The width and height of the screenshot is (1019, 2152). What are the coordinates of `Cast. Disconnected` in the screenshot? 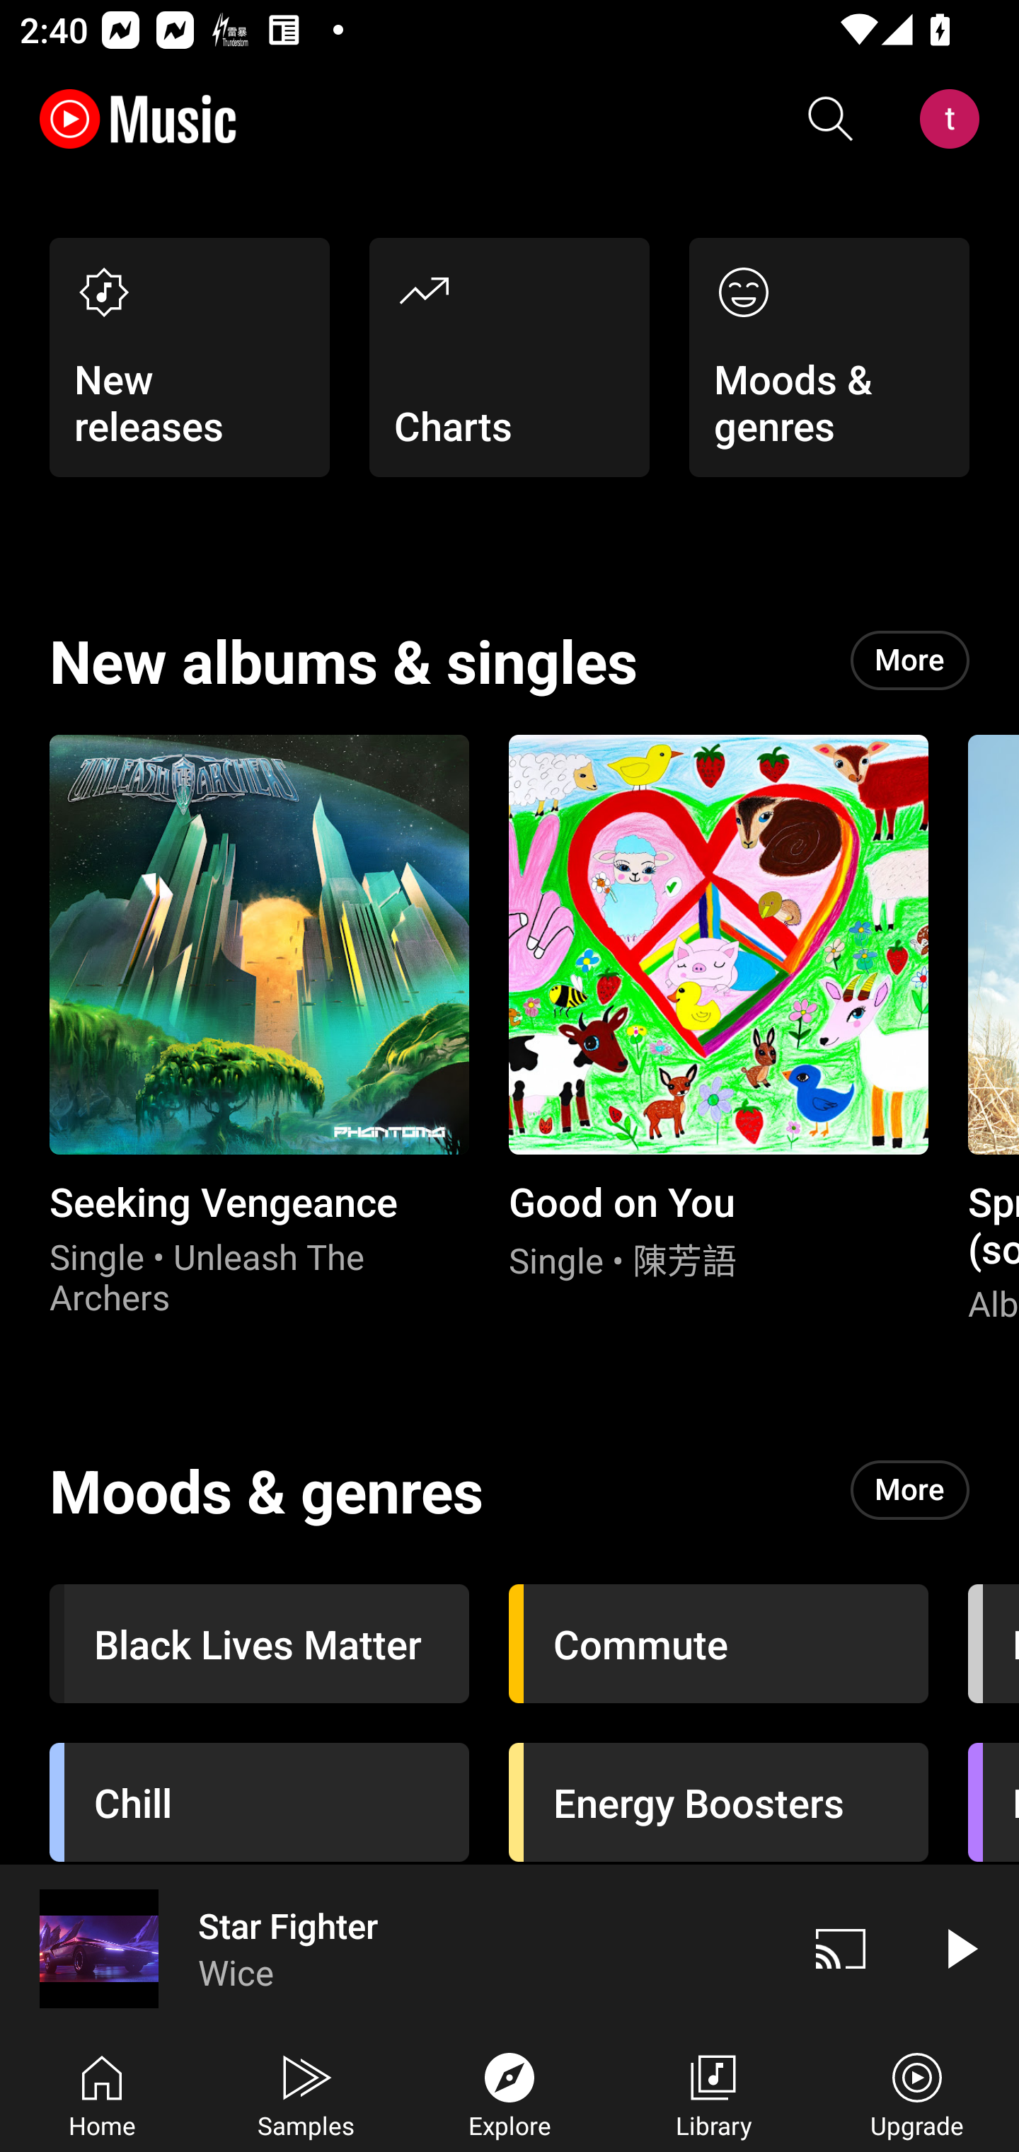 It's located at (841, 1948).